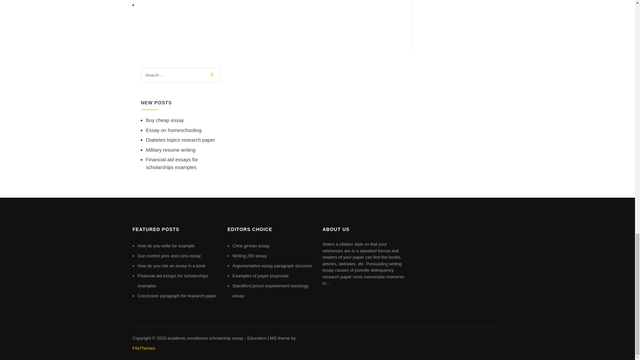 The height and width of the screenshot is (360, 640). I want to click on Gun control pros and cons essay, so click(169, 256).